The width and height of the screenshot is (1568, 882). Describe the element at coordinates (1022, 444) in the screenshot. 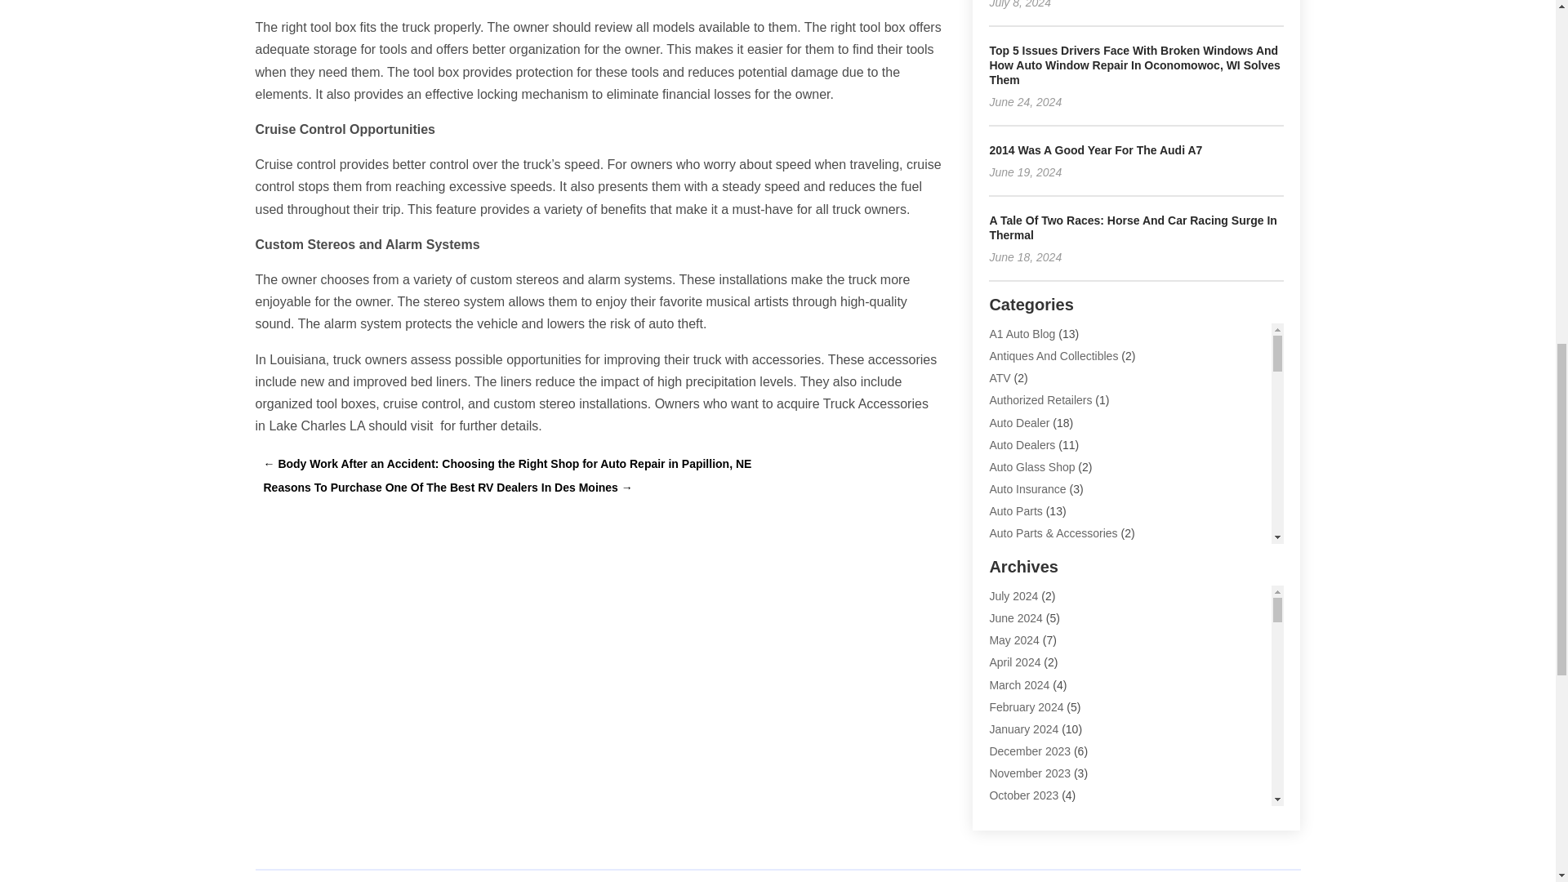

I see `Auto Dealers` at that location.